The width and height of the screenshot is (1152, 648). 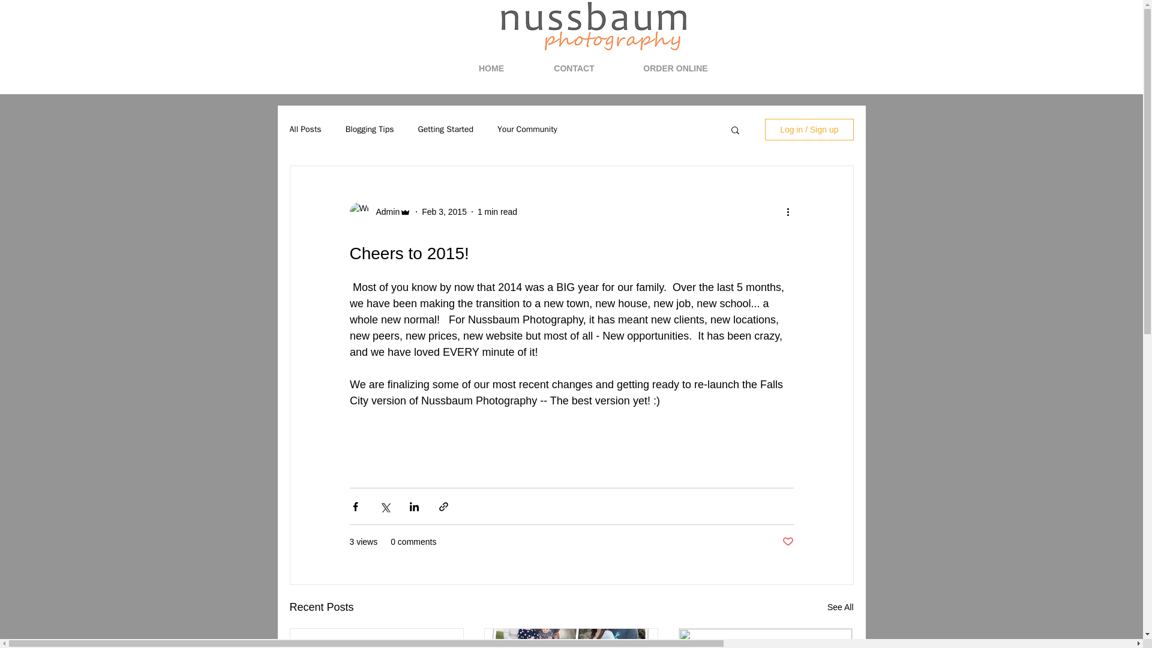 I want to click on CONTACT, so click(x=574, y=68).